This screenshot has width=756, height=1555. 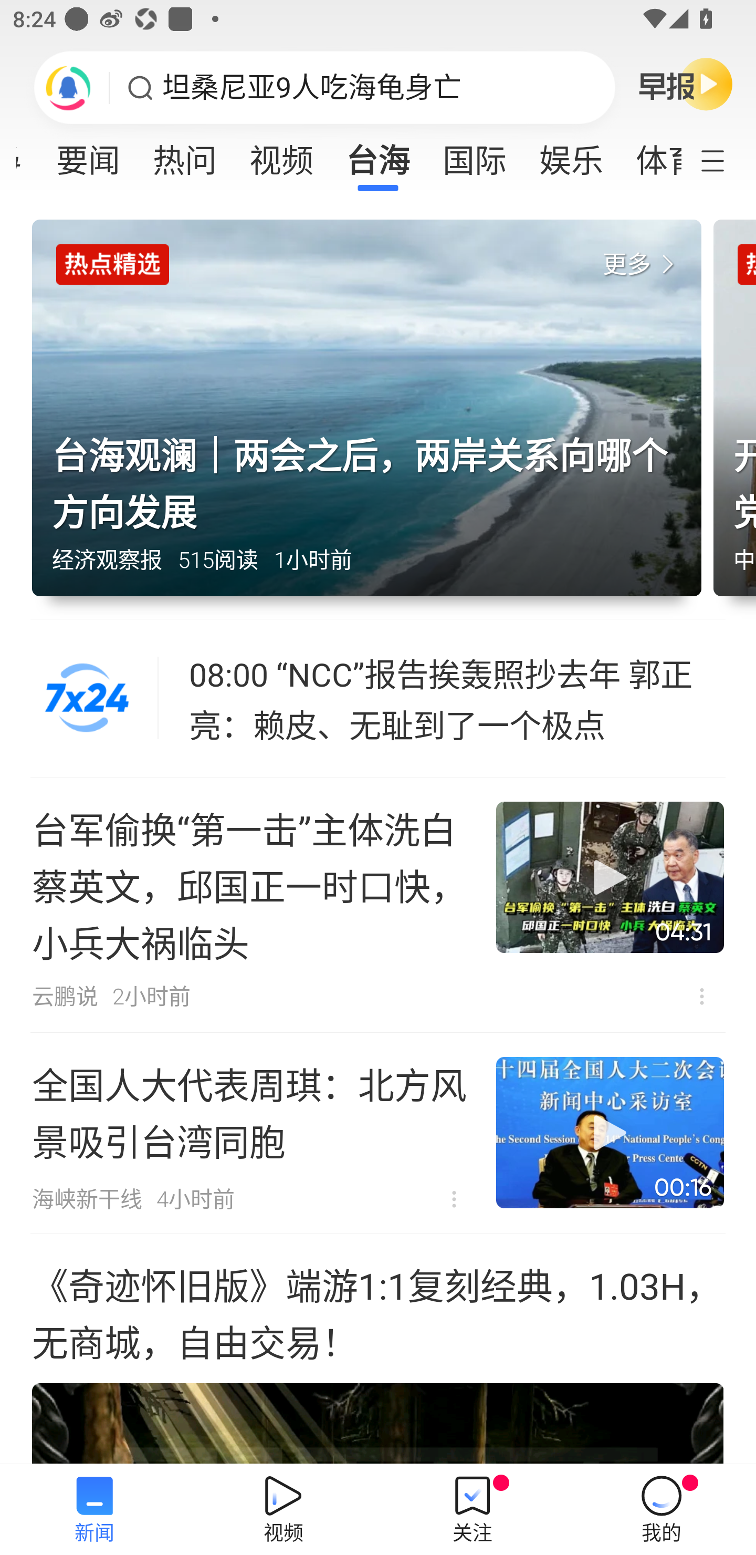 I want to click on 早晚报, so click(x=686, y=84).